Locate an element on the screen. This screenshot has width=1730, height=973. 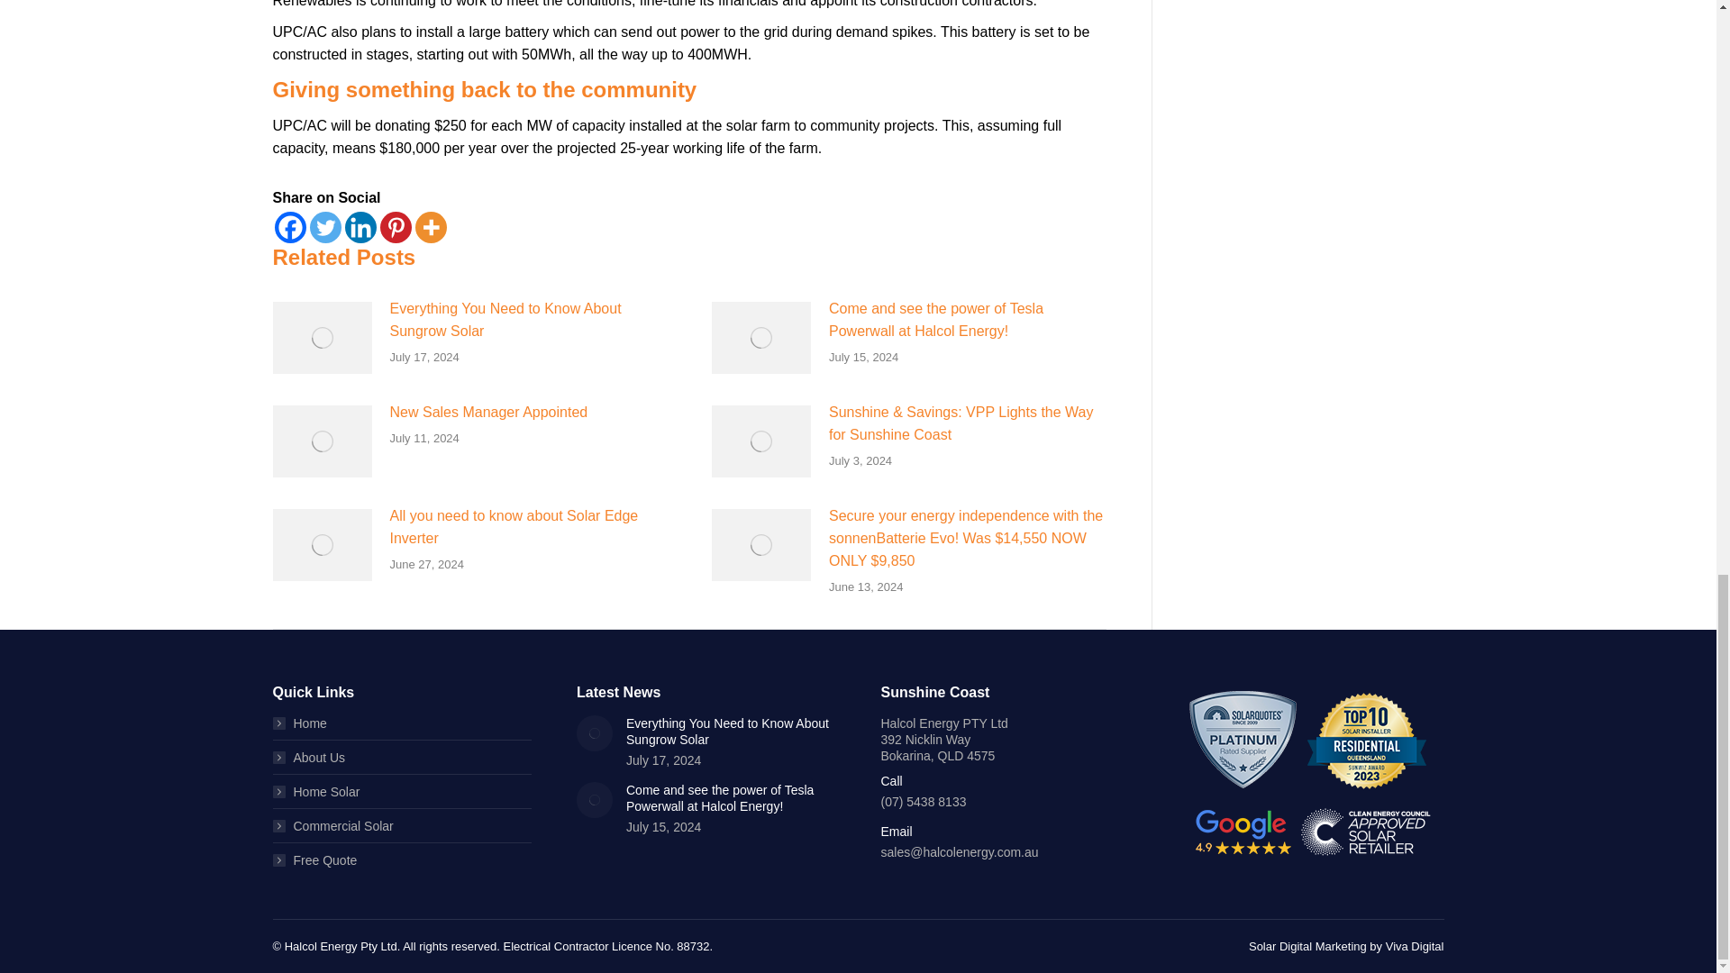
Facebook is located at coordinates (289, 227).